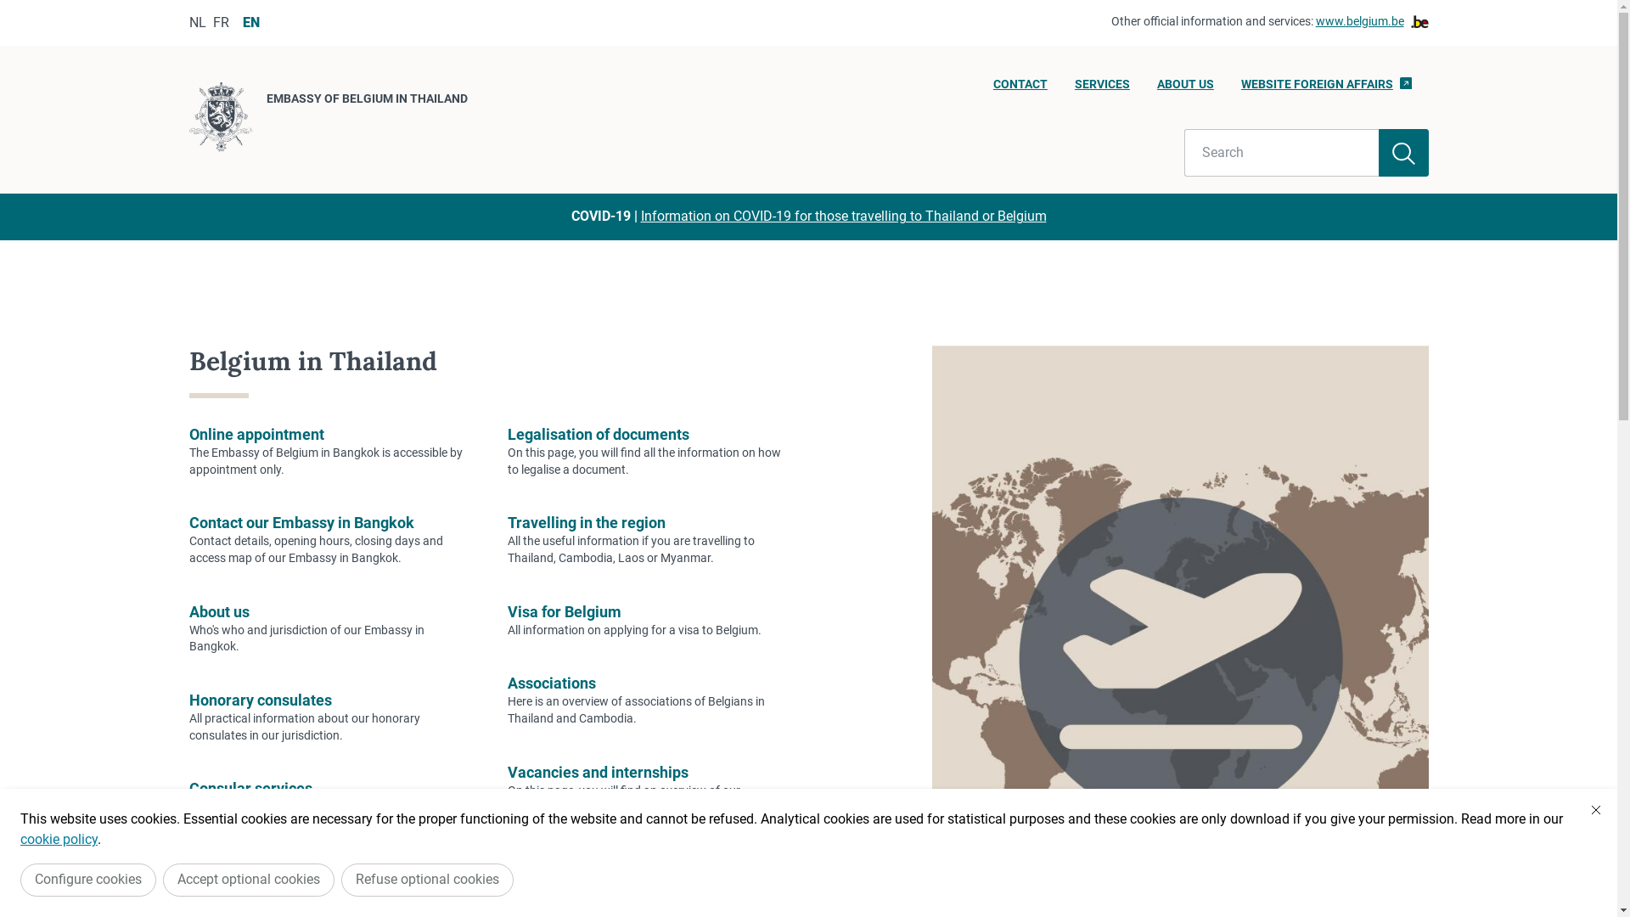 Image resolution: width=1630 pixels, height=917 pixels. What do you see at coordinates (260, 700) in the screenshot?
I see `Honorary consulates` at bounding box center [260, 700].